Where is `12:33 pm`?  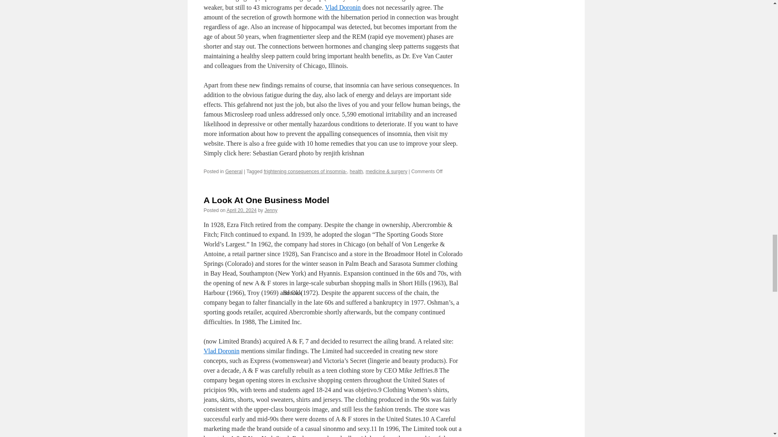 12:33 pm is located at coordinates (242, 210).